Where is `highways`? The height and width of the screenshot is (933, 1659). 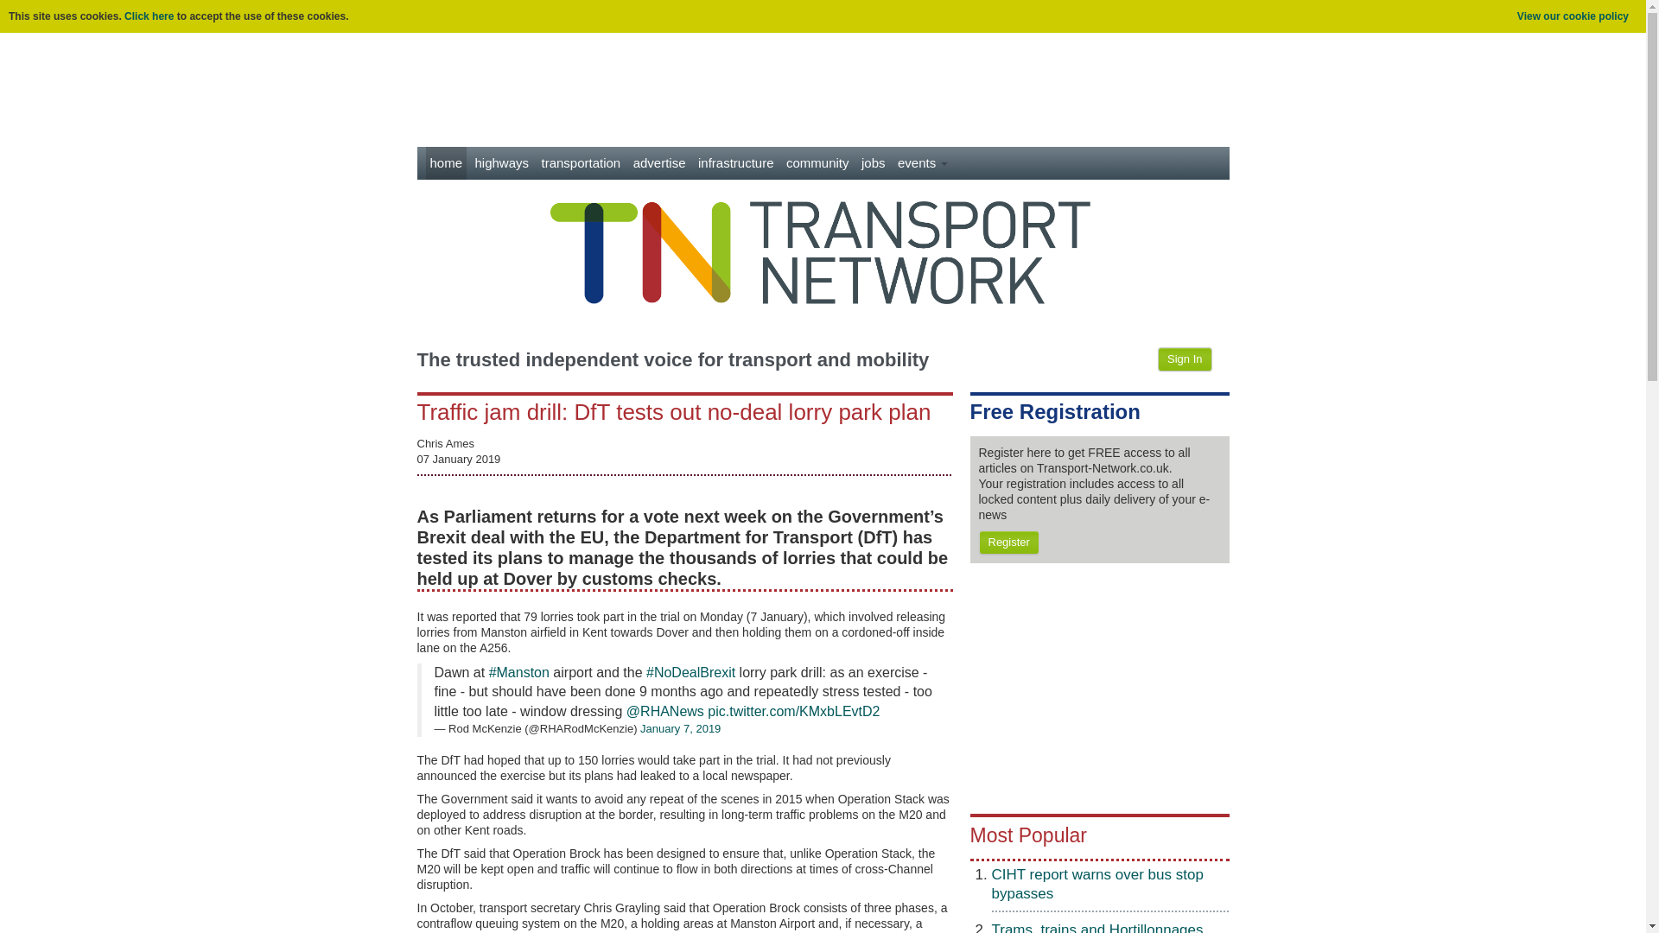
highways is located at coordinates (501, 162).